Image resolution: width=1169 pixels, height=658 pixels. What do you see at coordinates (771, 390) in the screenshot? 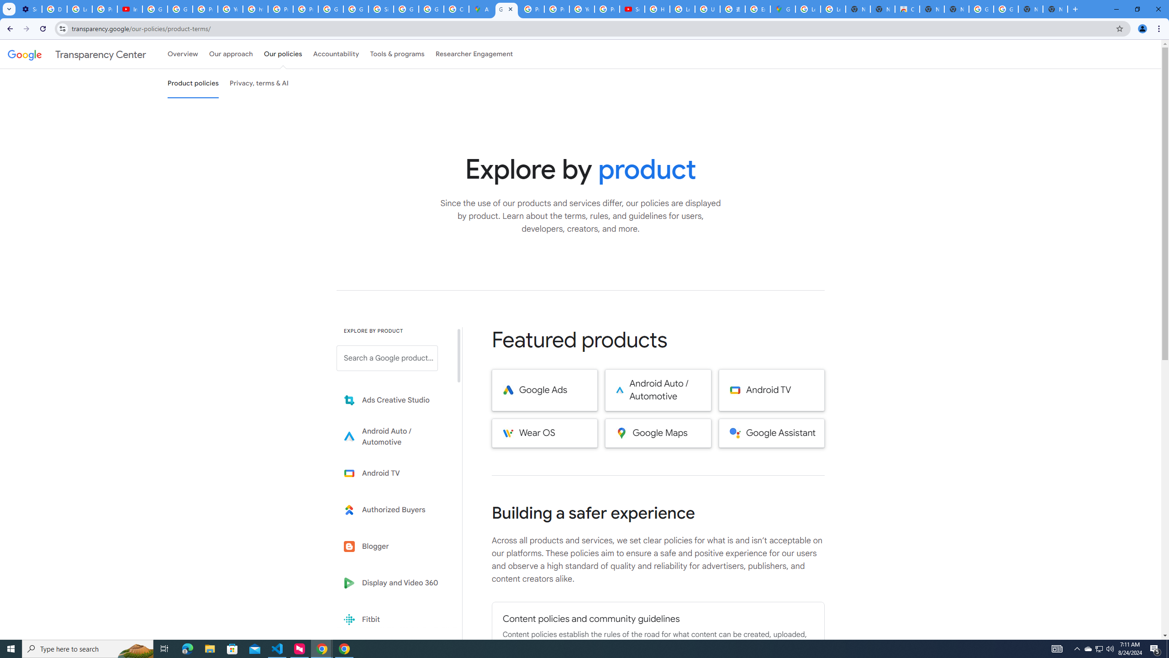
I see `Android TV` at bounding box center [771, 390].